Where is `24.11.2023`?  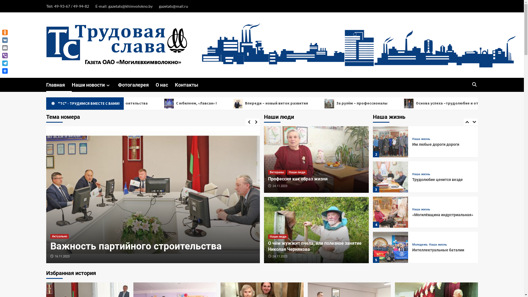
24.11.2023 is located at coordinates (280, 186).